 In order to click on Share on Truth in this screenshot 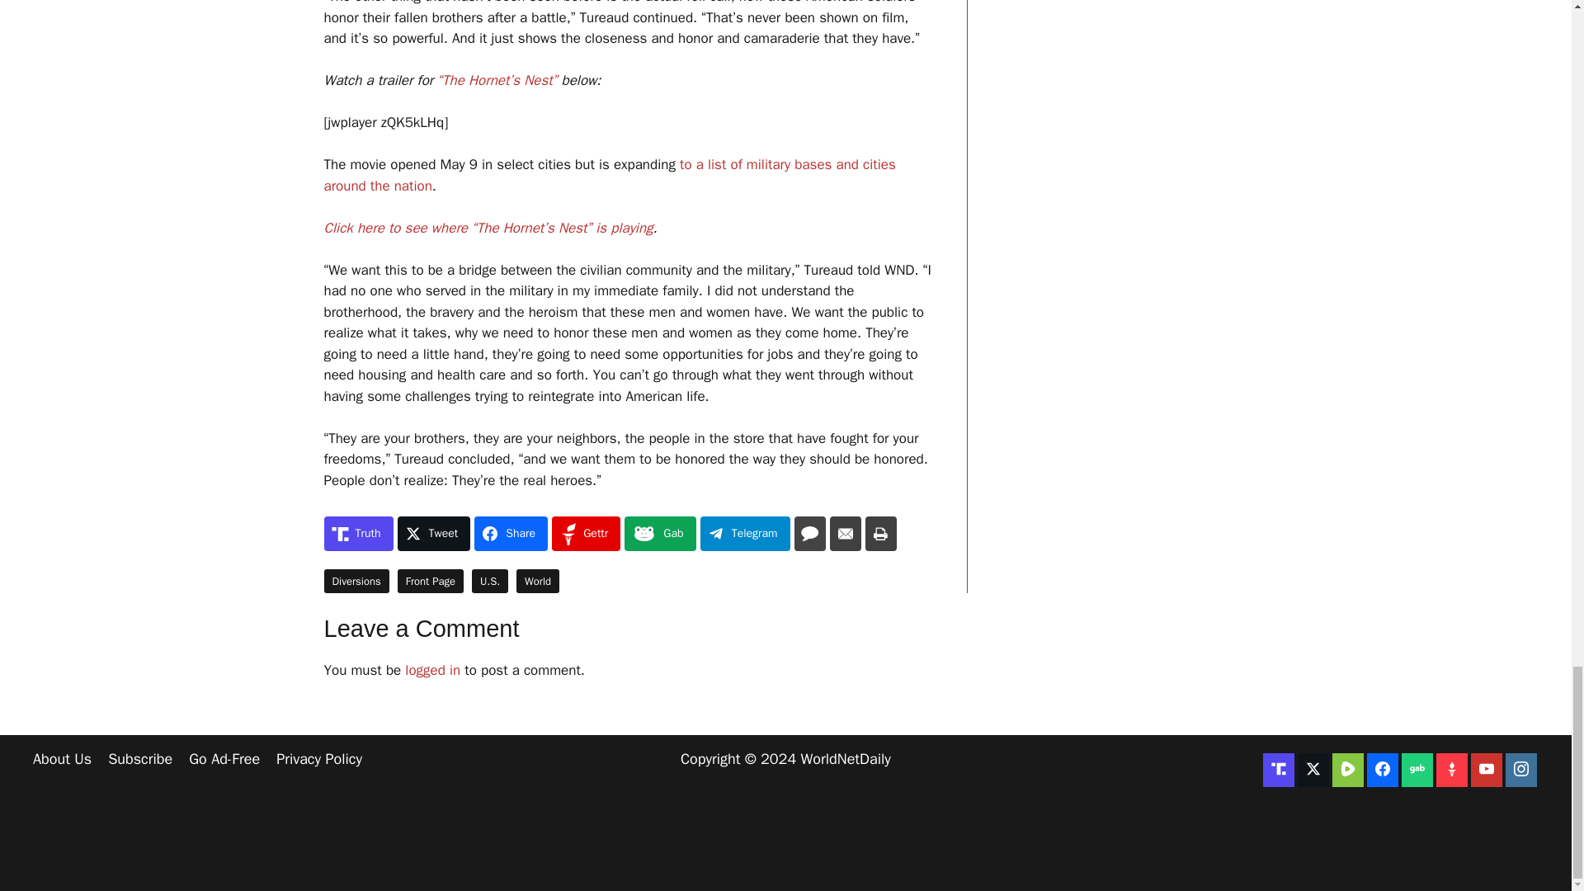, I will do `click(358, 534)`.